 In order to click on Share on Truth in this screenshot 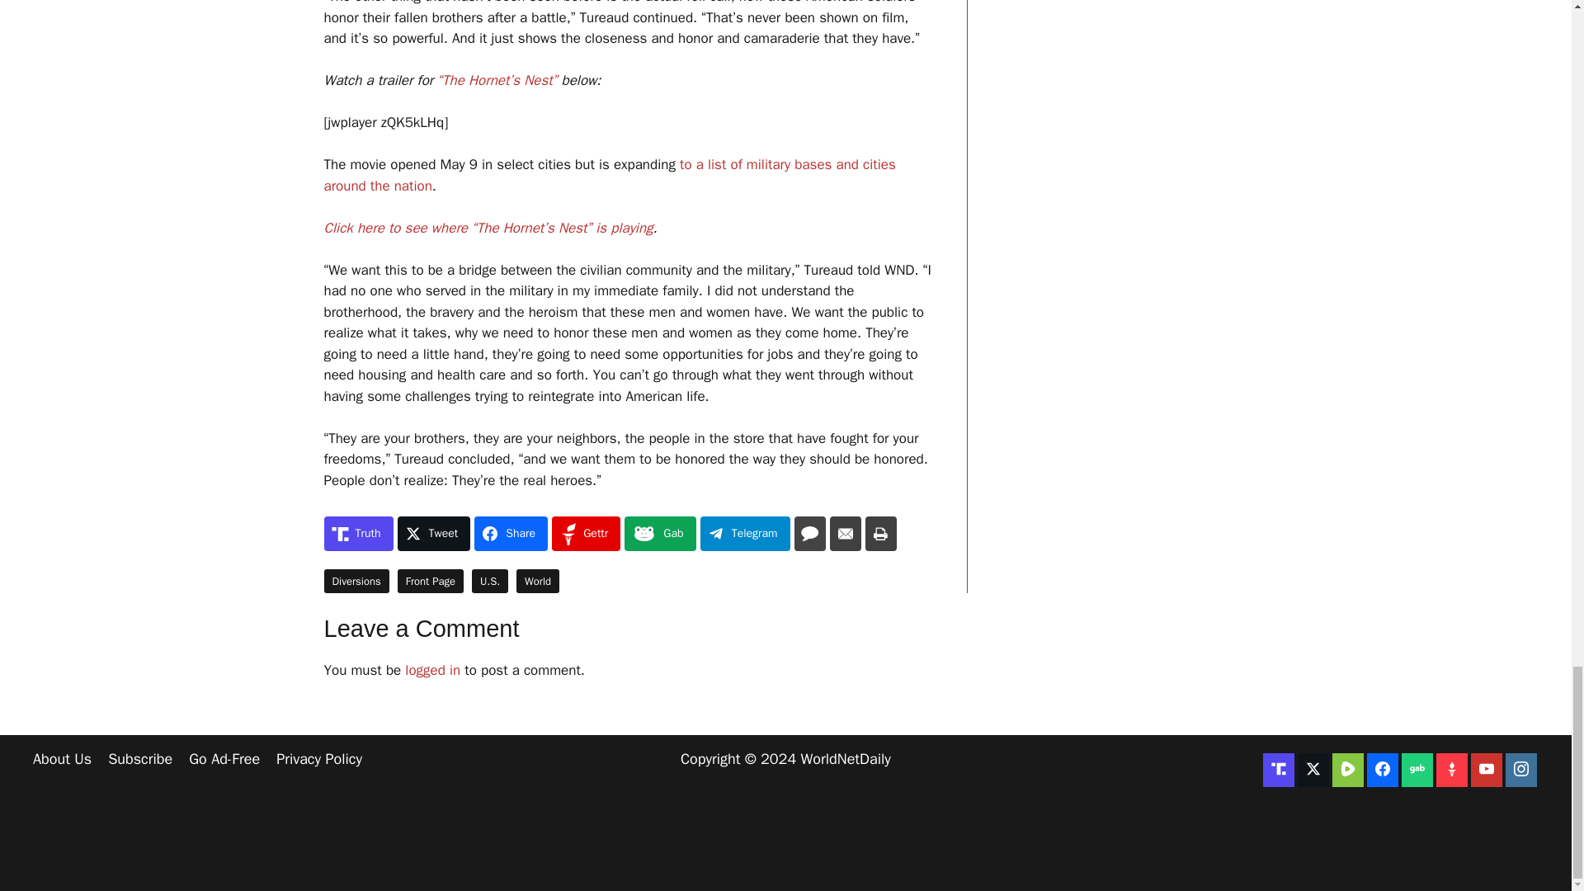, I will do `click(358, 534)`.